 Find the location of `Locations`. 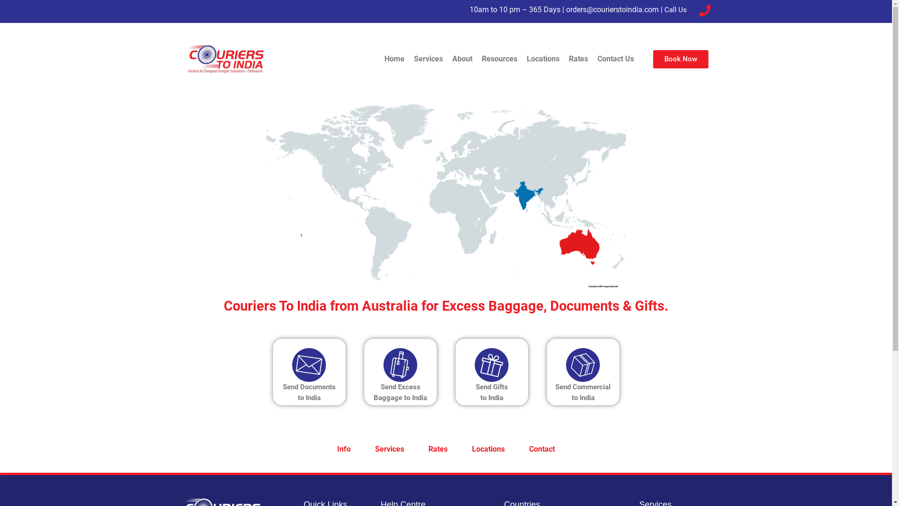

Locations is located at coordinates (543, 59).